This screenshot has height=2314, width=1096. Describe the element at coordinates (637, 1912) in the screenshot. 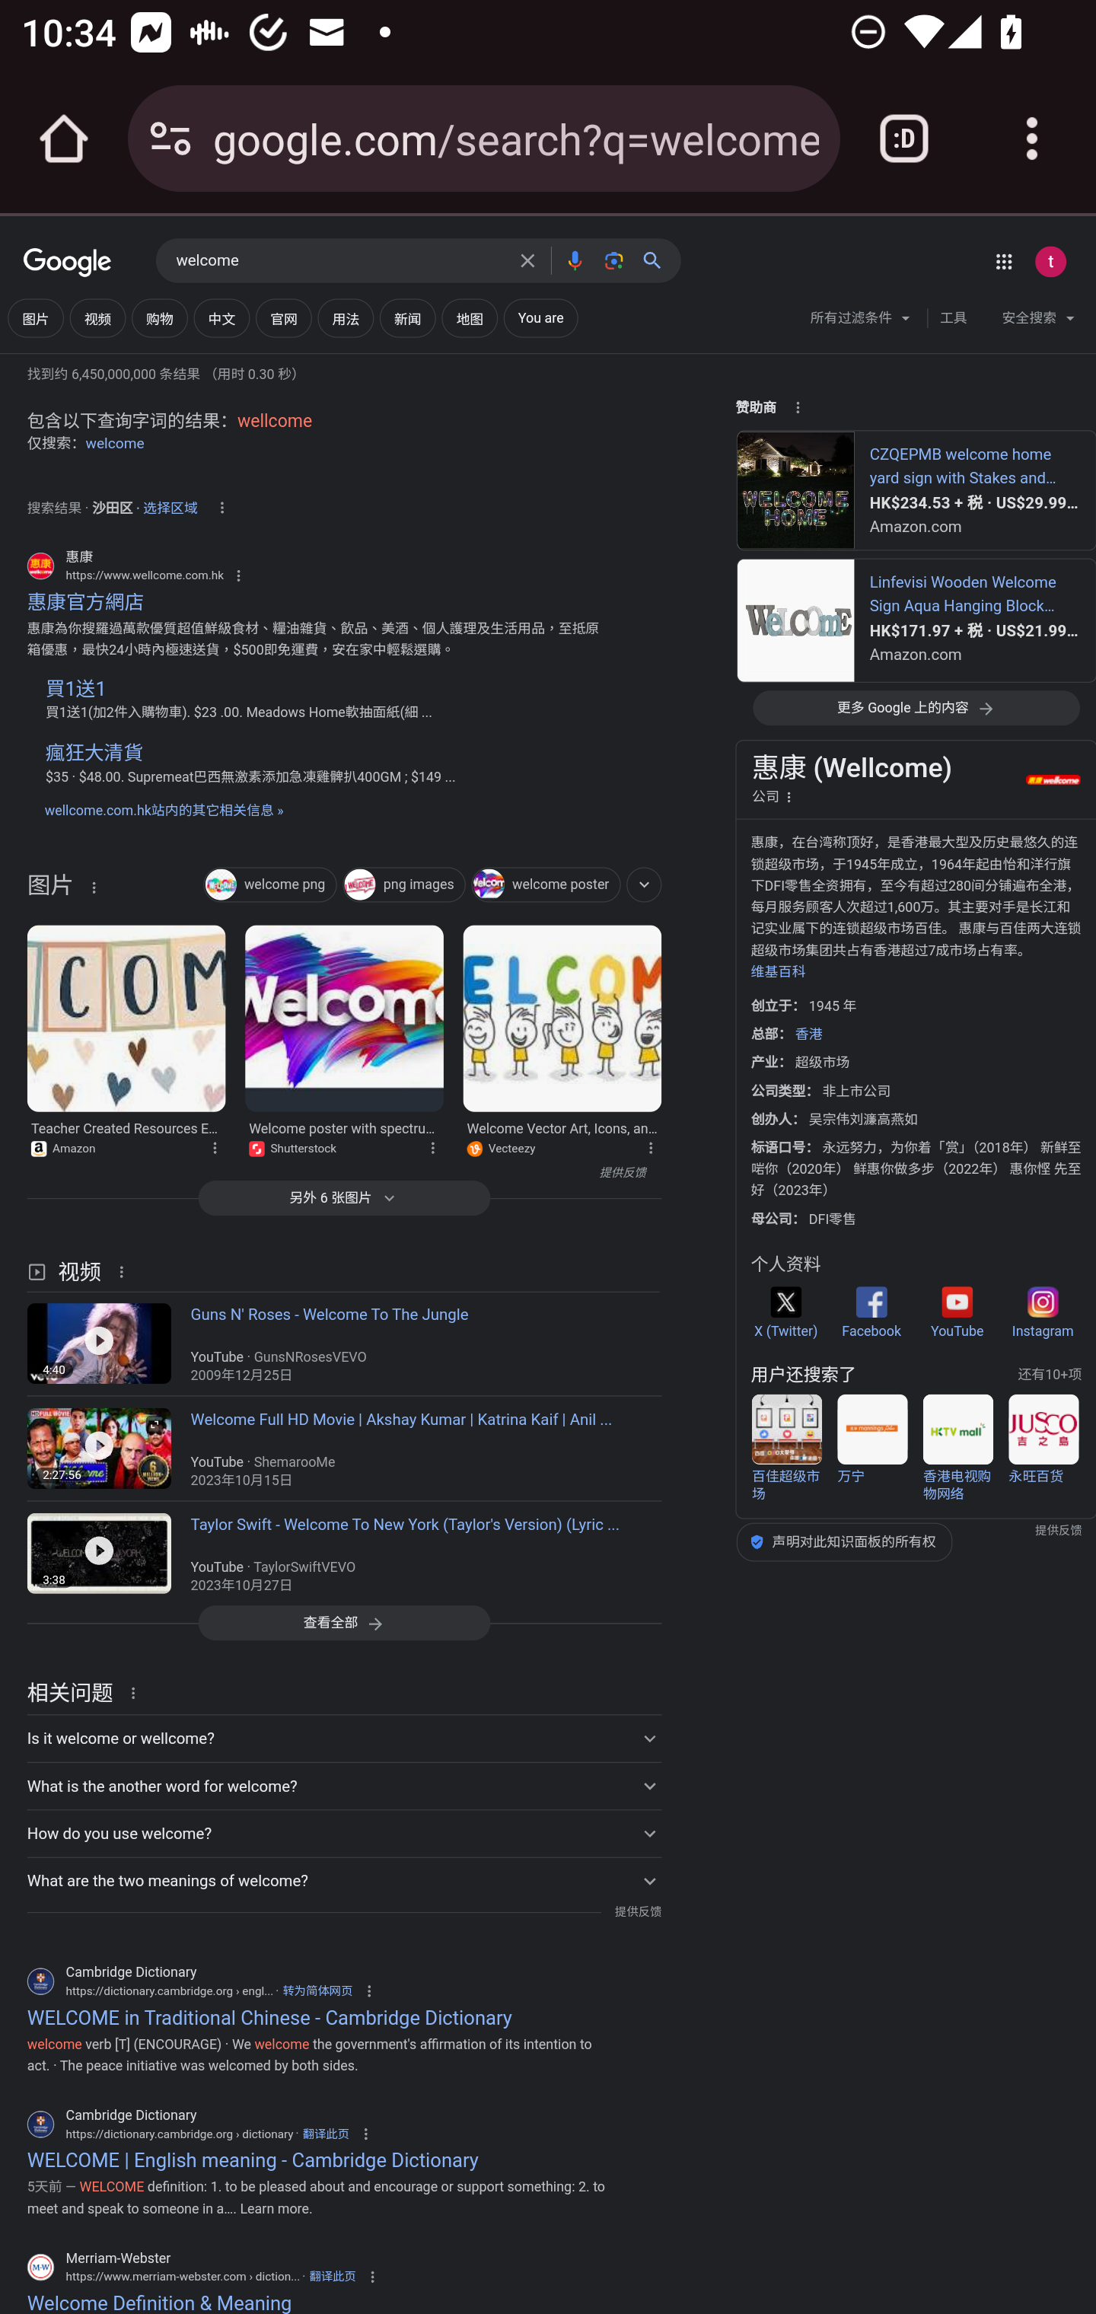

I see `提供反馈` at that location.